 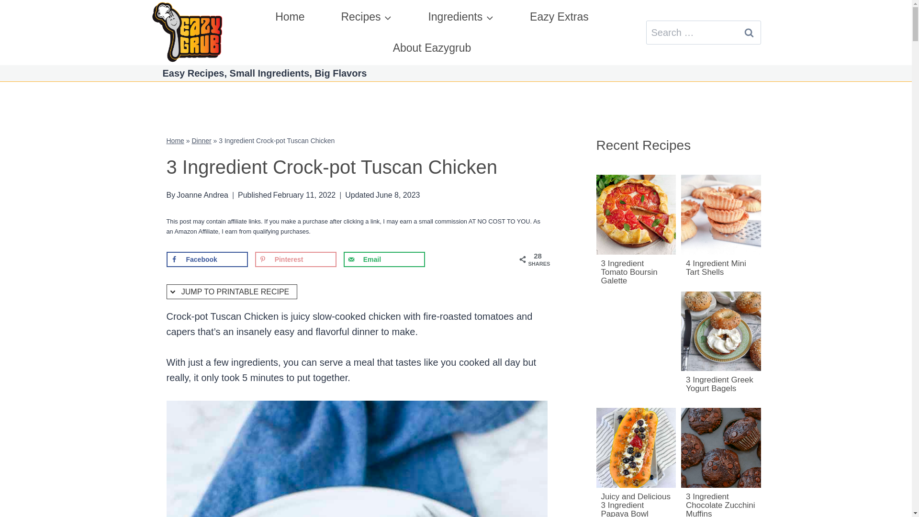 I want to click on Facebook, so click(x=207, y=259).